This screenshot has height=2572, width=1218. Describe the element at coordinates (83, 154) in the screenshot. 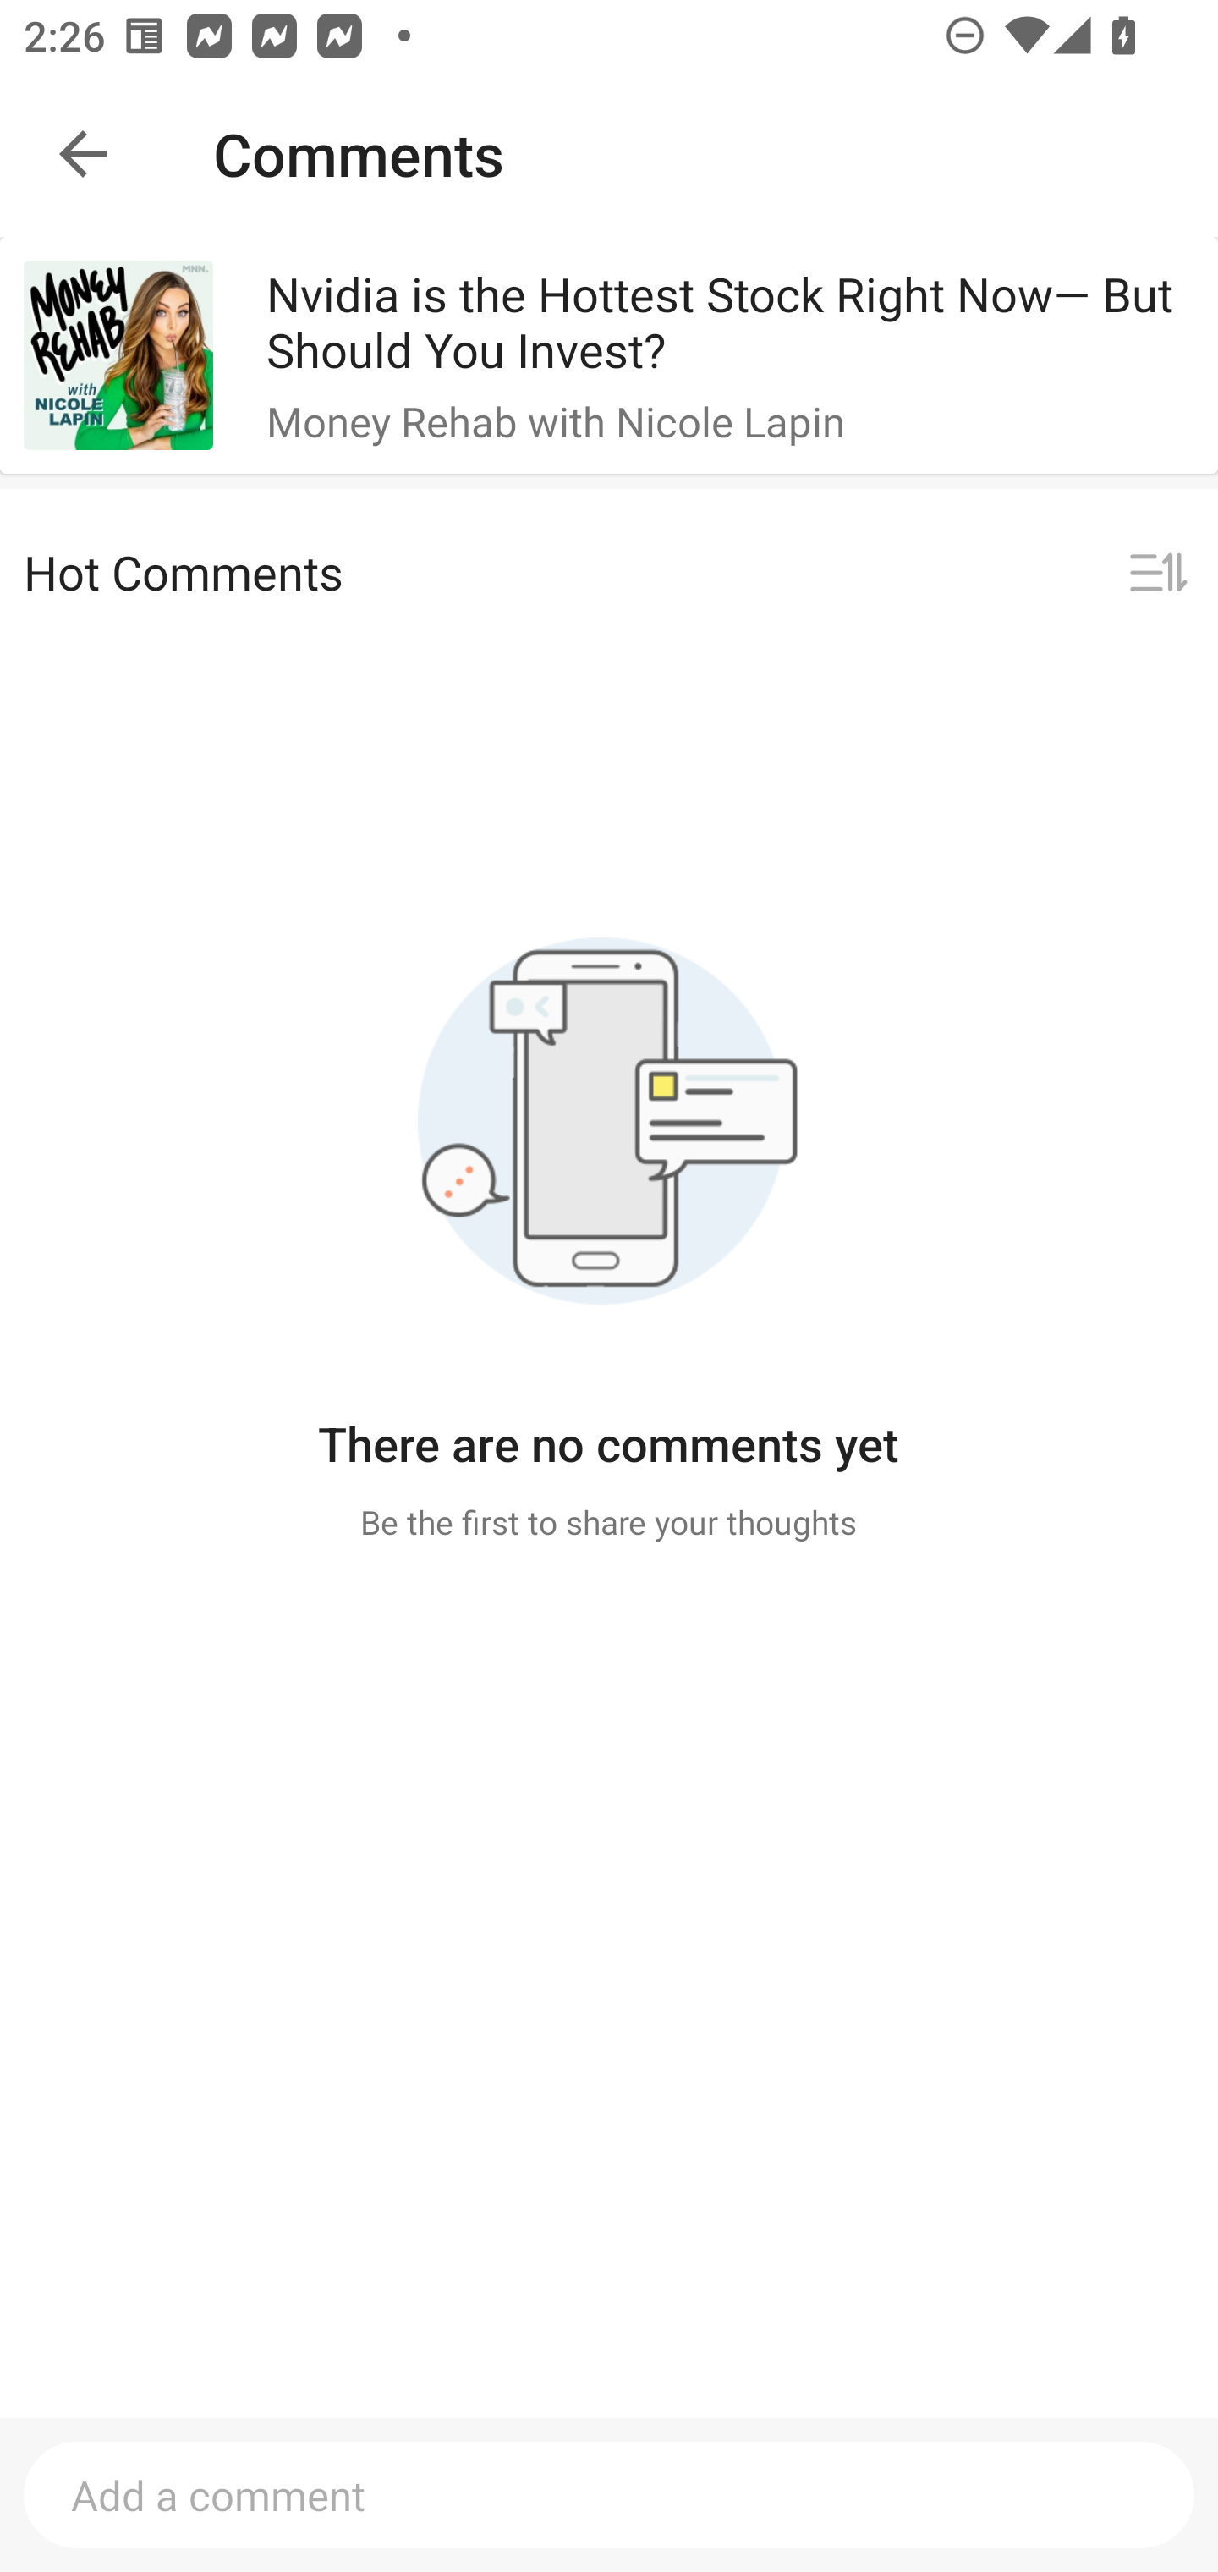

I see `Navigate up` at that location.